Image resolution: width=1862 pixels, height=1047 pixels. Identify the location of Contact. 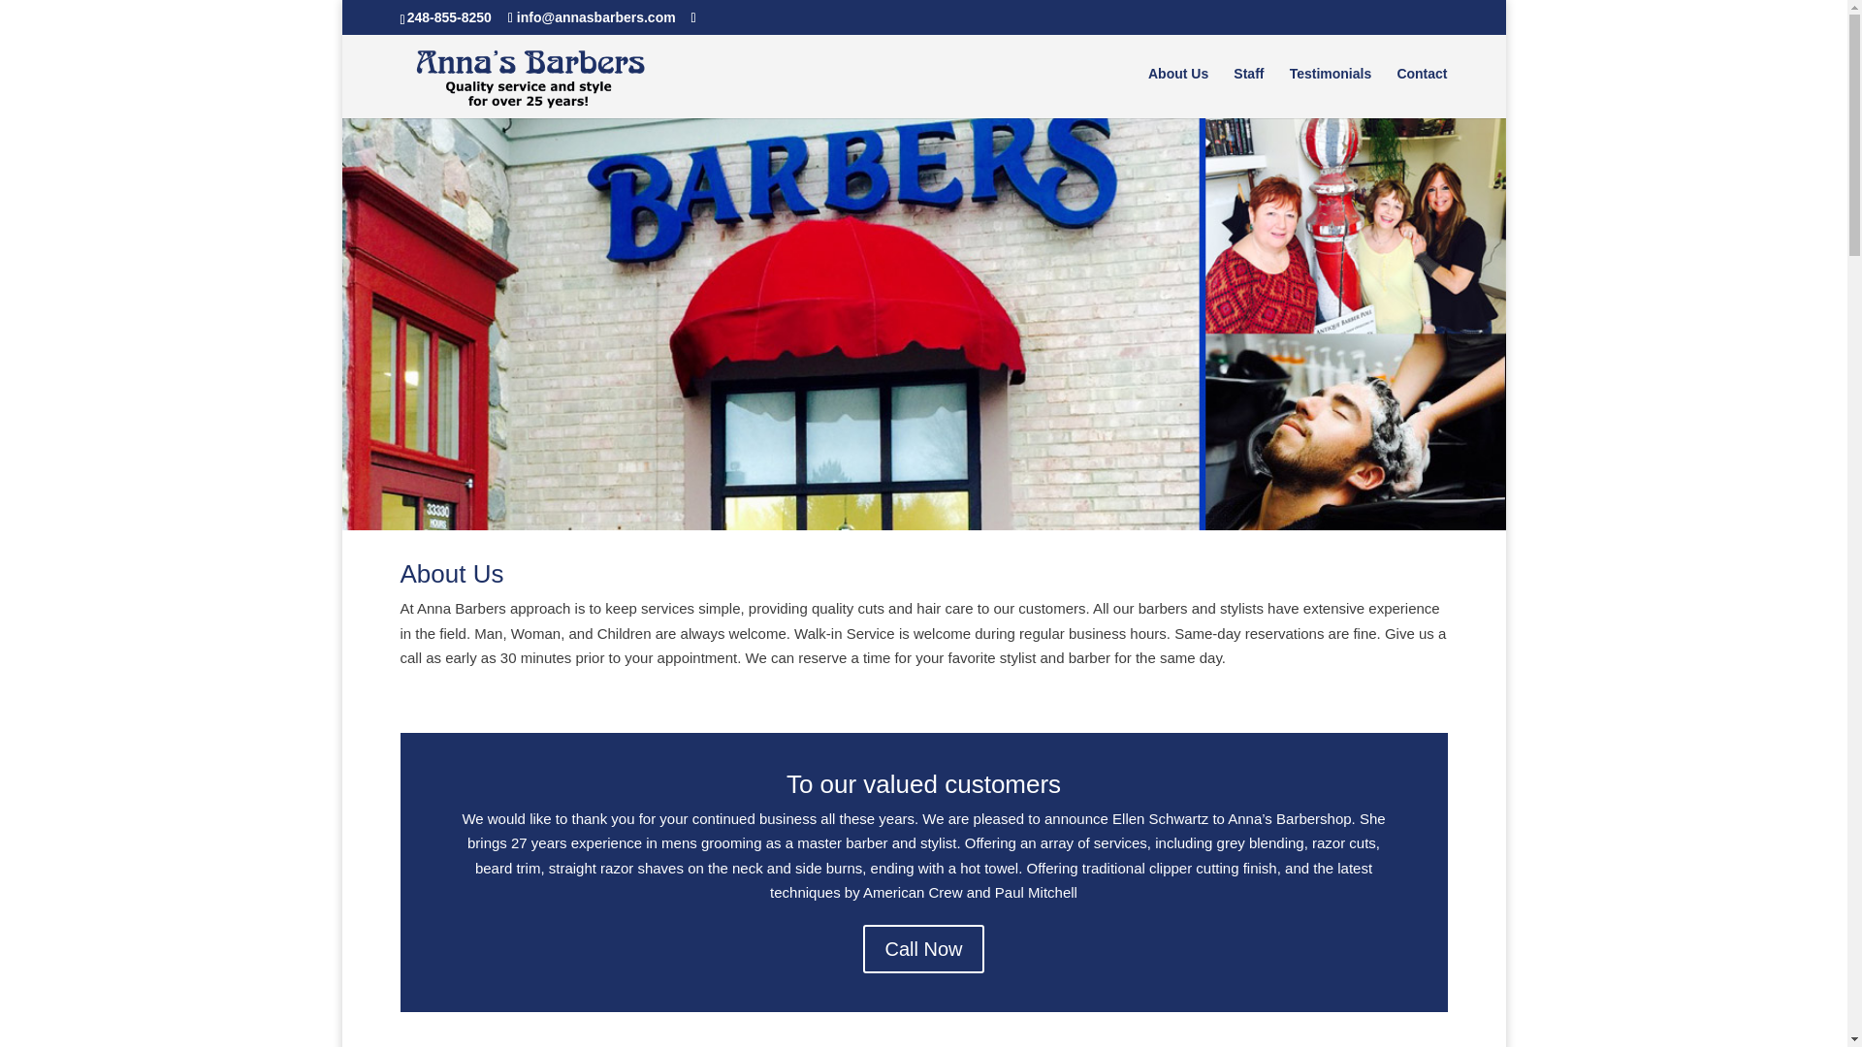
(1422, 93).